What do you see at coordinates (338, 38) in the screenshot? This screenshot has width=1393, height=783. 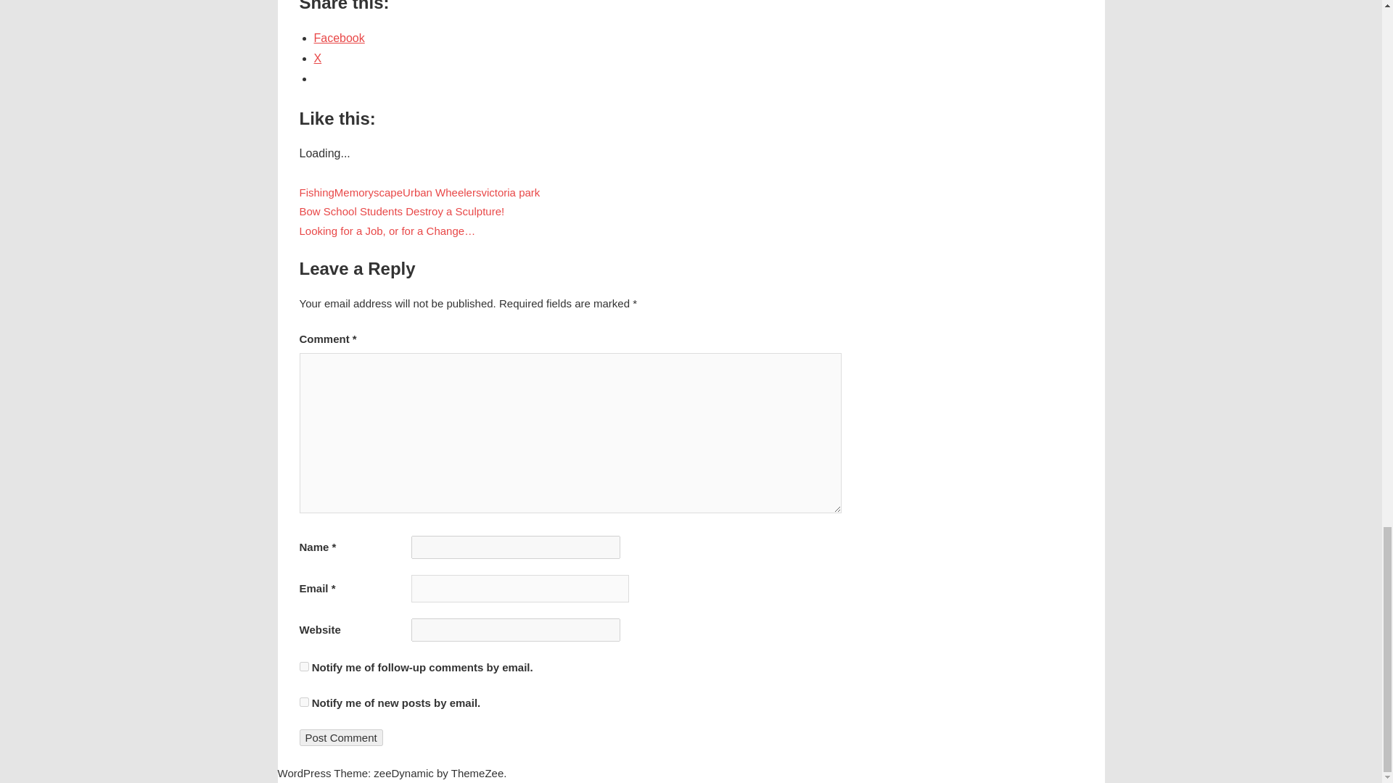 I see `Click to share on Facebook` at bounding box center [338, 38].